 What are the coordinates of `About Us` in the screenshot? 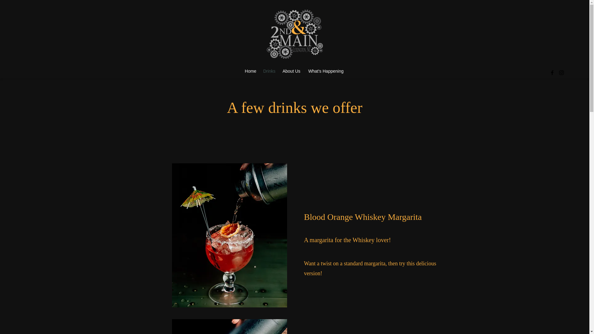 It's located at (291, 71).